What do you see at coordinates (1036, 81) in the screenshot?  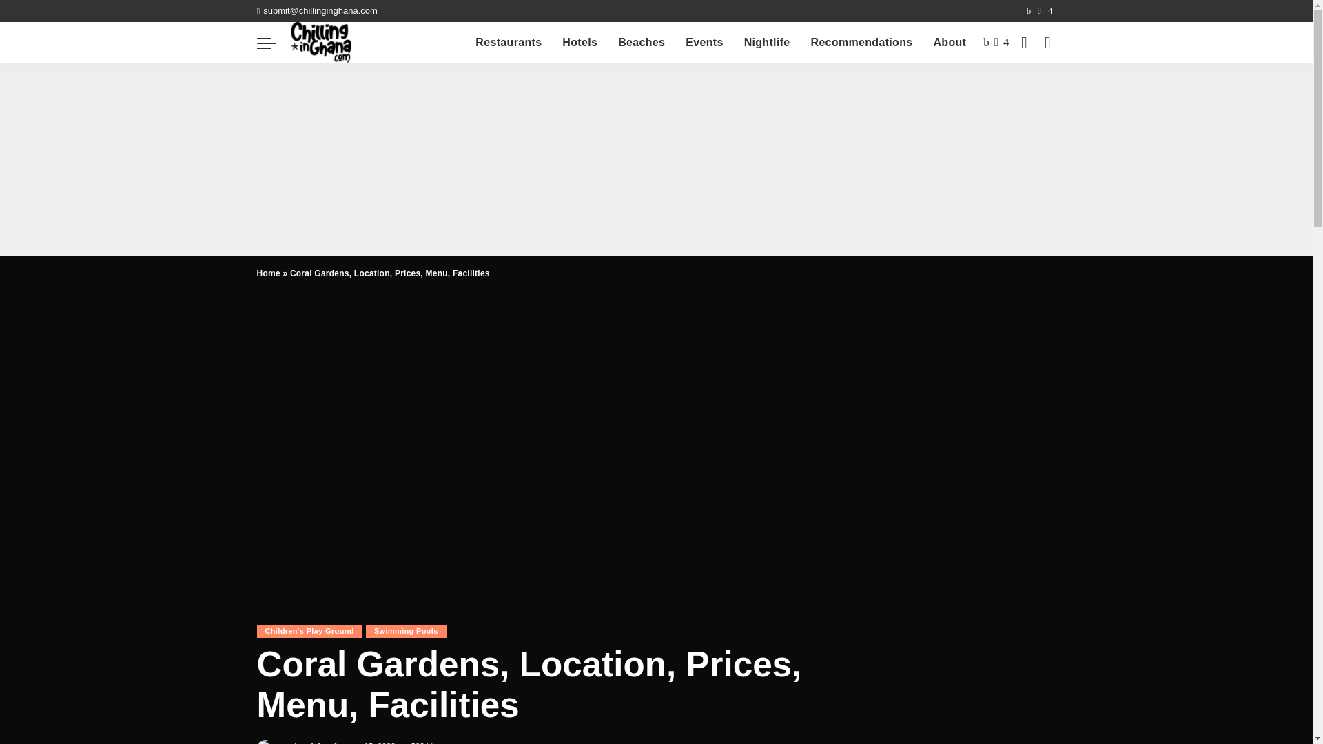 I see `Search` at bounding box center [1036, 81].